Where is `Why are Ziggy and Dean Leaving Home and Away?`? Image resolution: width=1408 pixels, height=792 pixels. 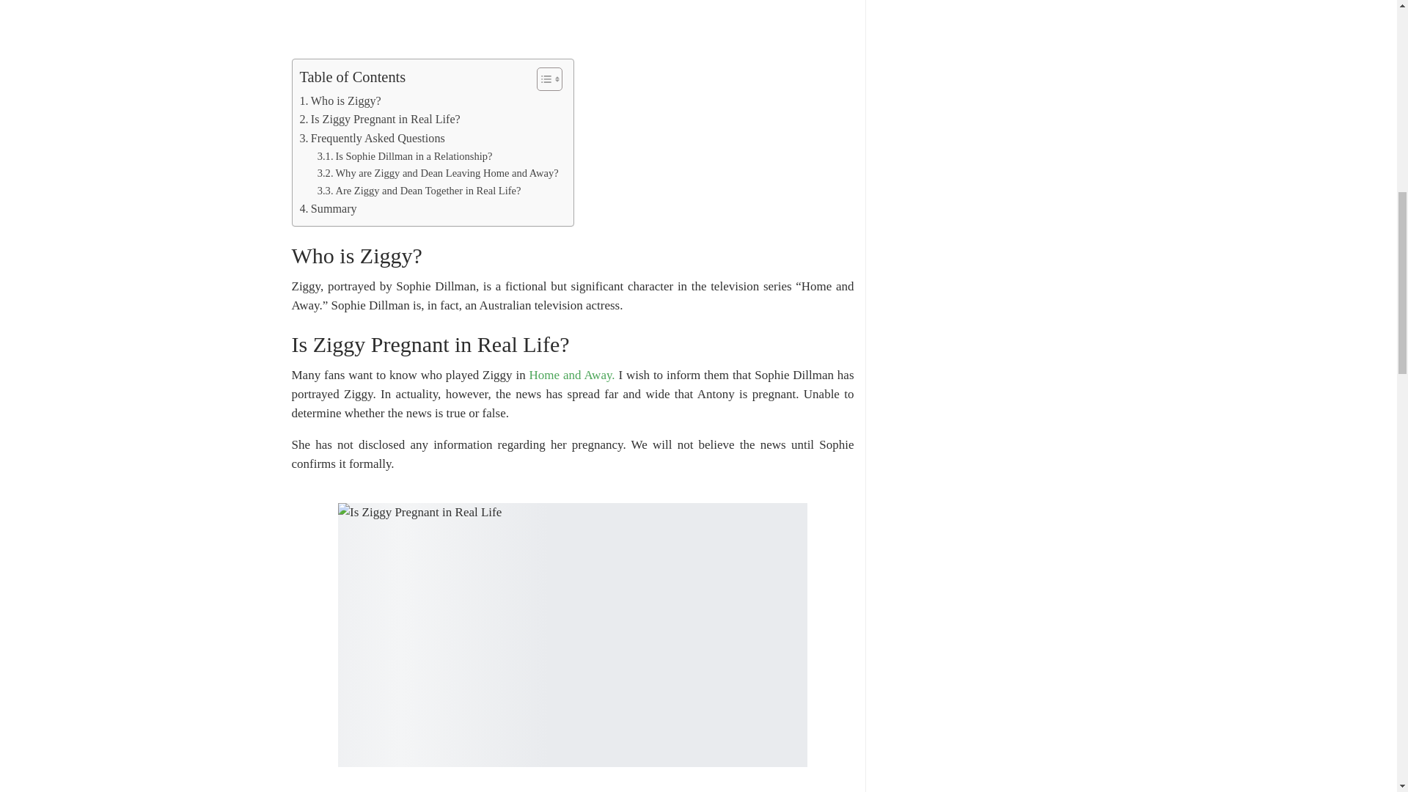
Why are Ziggy and Dean Leaving Home and Away? is located at coordinates (439, 173).